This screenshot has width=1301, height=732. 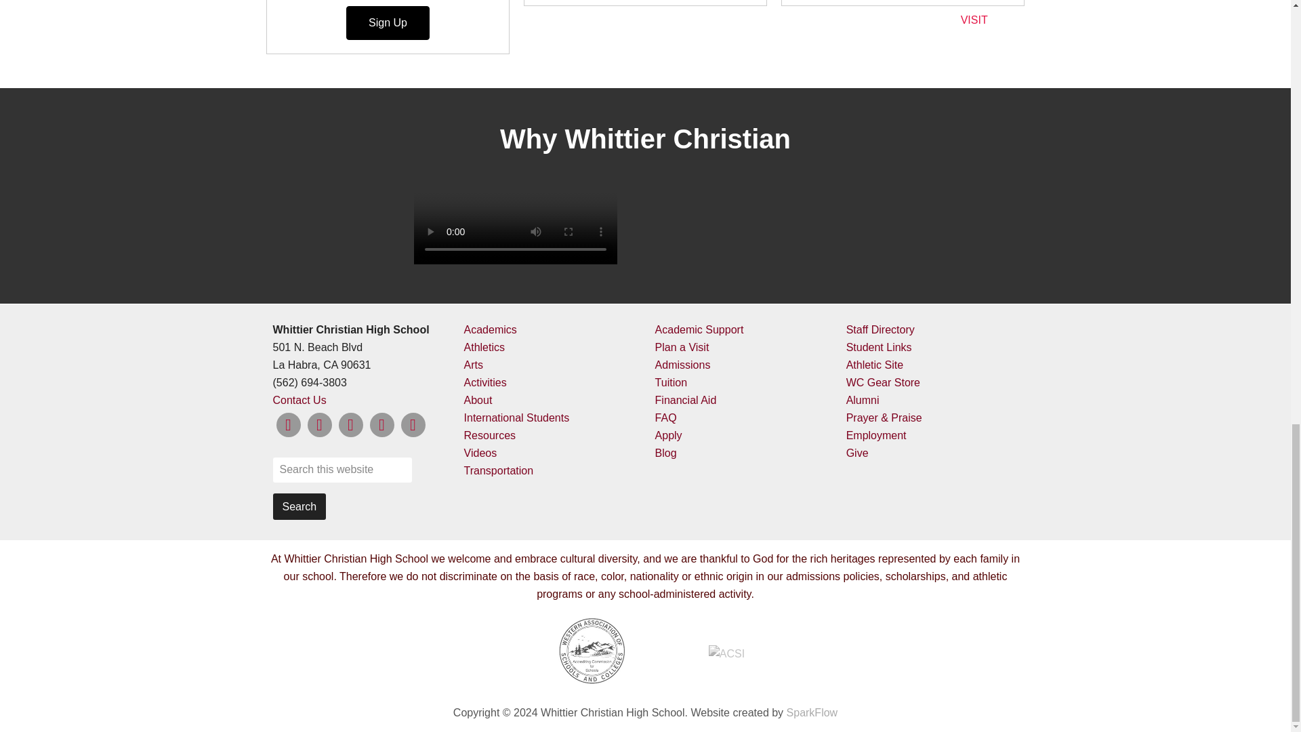 I want to click on Plan a Visit, so click(x=682, y=347).